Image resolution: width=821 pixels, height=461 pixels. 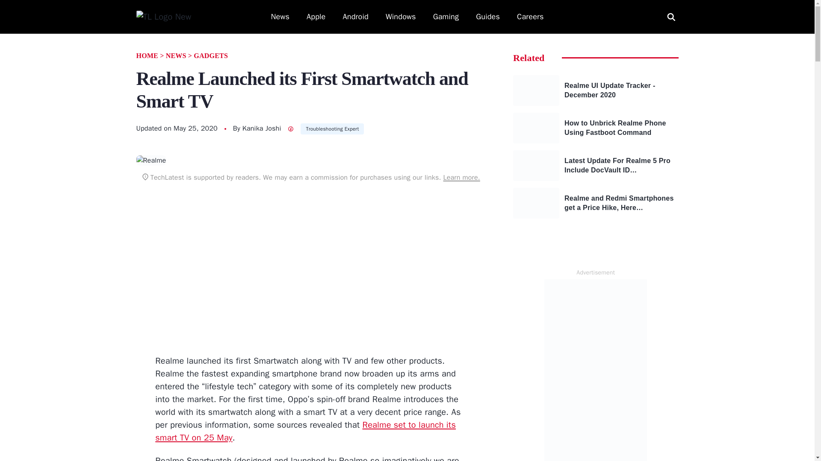 I want to click on Careers, so click(x=530, y=17).